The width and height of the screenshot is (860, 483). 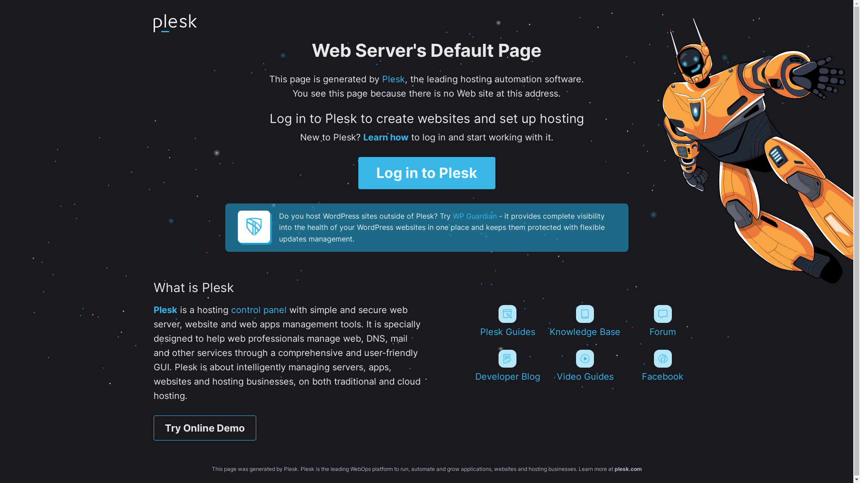 I want to click on Plesk, so click(x=165, y=310).